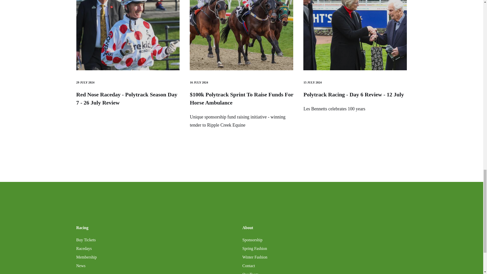 This screenshot has width=487, height=274. What do you see at coordinates (241, 35) in the screenshot?
I see `RACING` at bounding box center [241, 35].